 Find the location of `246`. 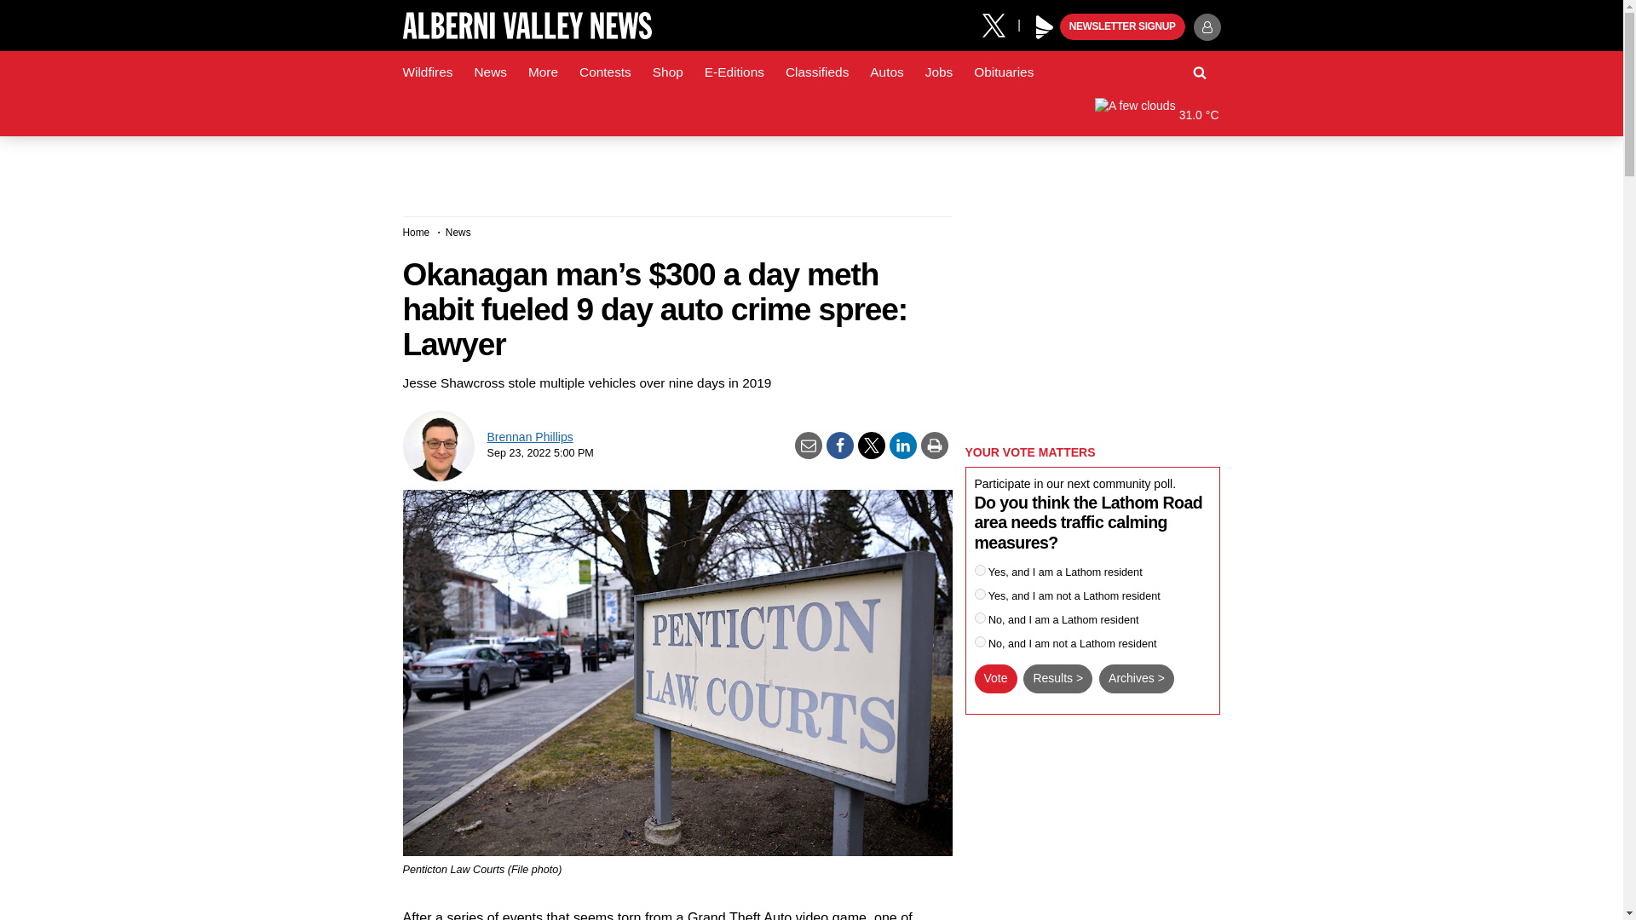

246 is located at coordinates (980, 571).